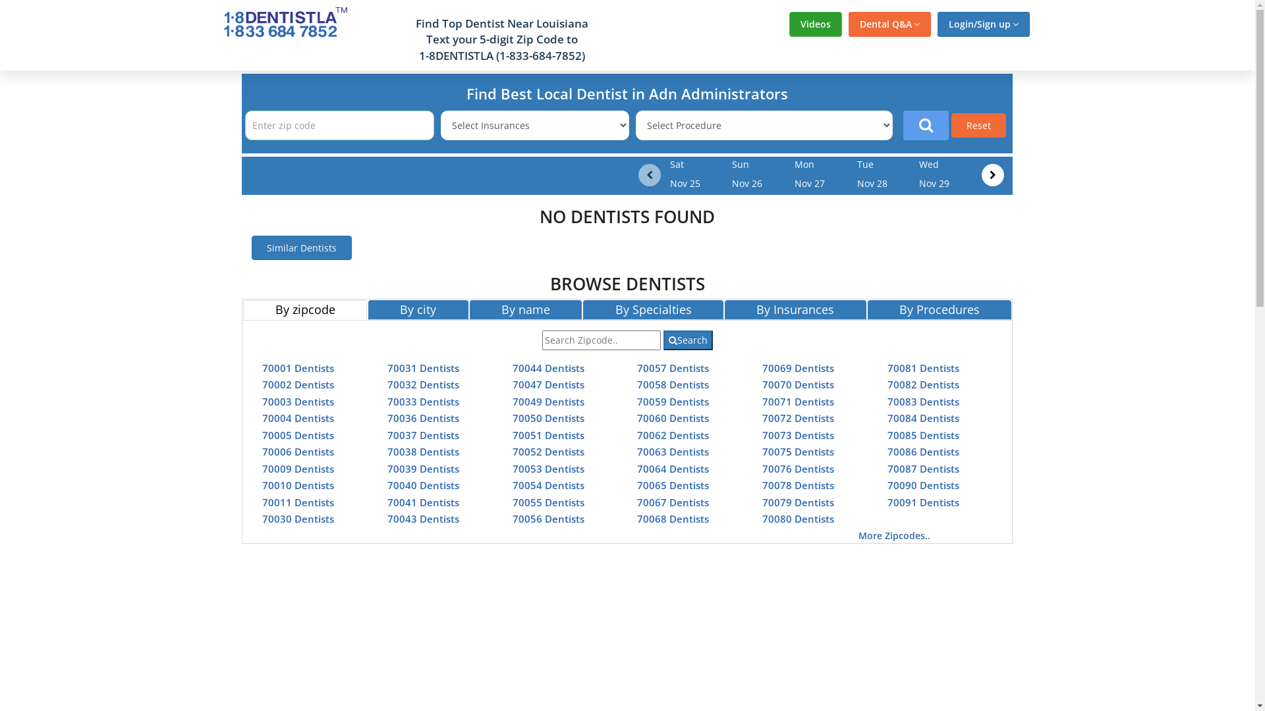 The image size is (1265, 711). What do you see at coordinates (799, 519) in the screenshot?
I see `70080 Dentists` at bounding box center [799, 519].